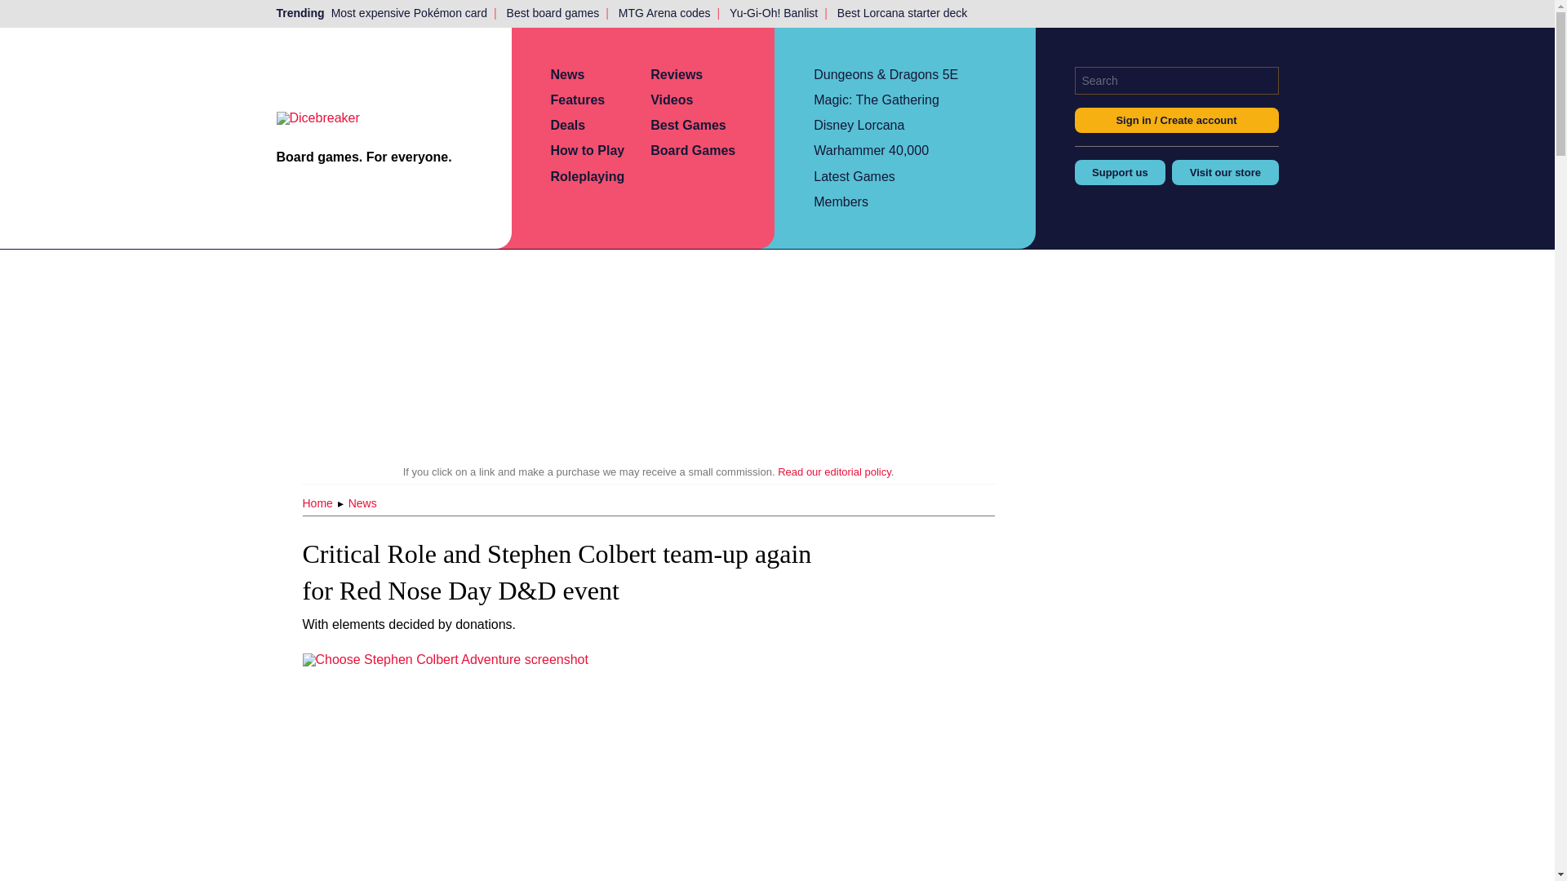 This screenshot has height=881, width=1567. I want to click on Best board games, so click(553, 13).